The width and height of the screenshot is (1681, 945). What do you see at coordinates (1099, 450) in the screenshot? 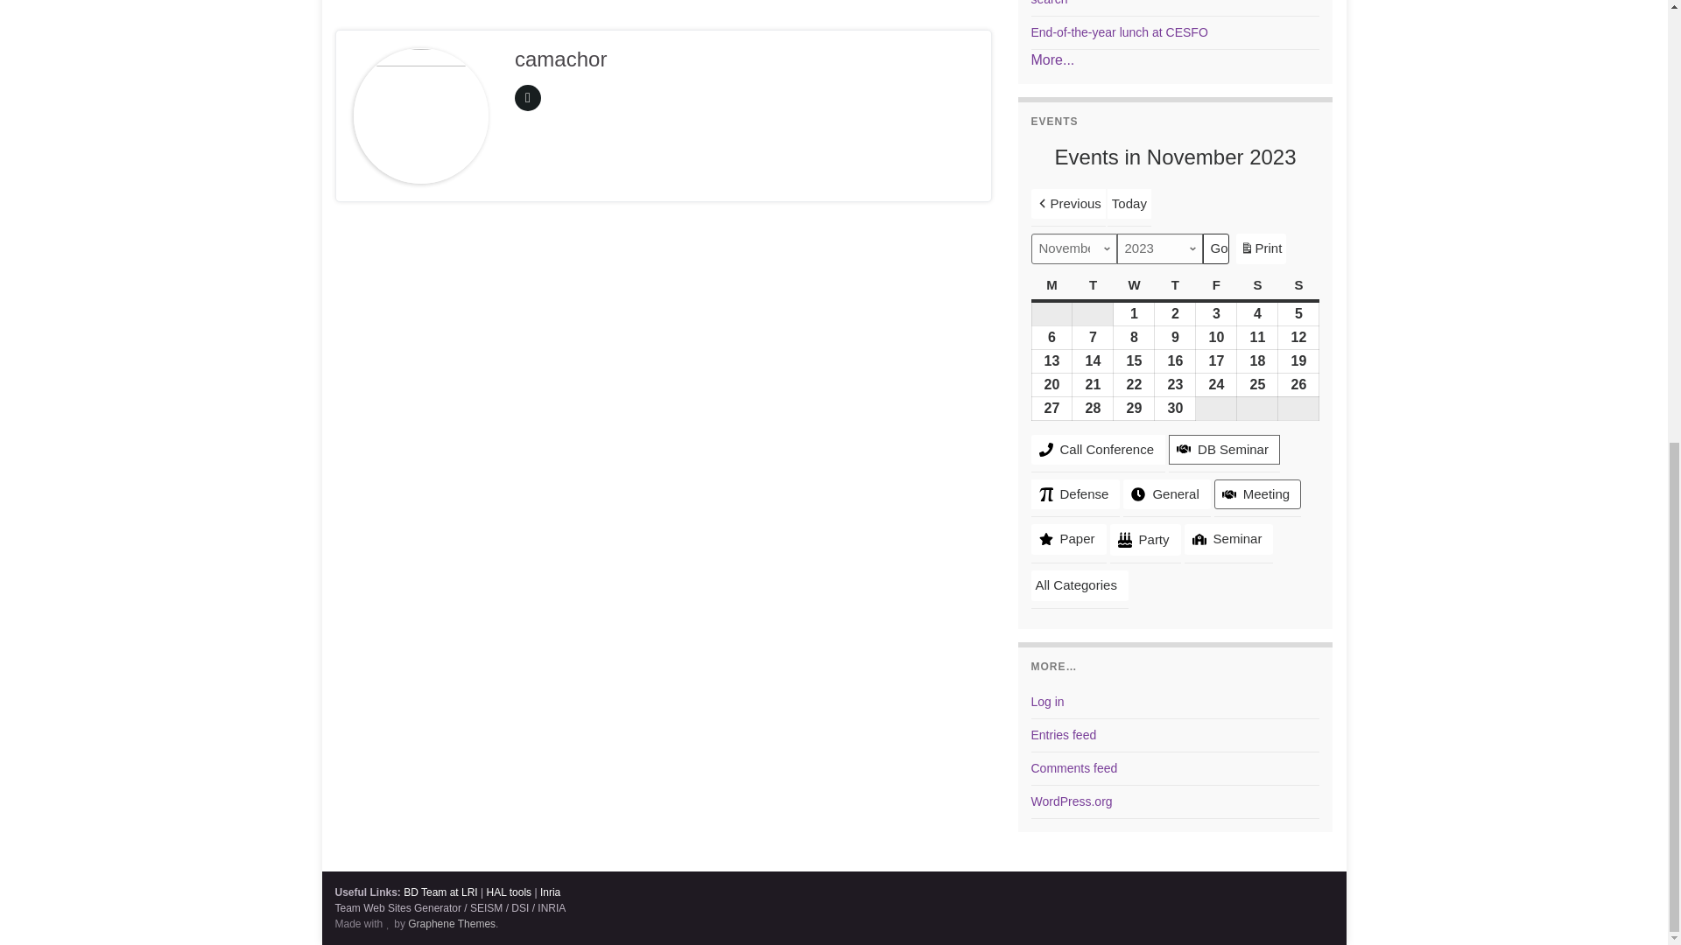
I see `More...` at bounding box center [1099, 450].